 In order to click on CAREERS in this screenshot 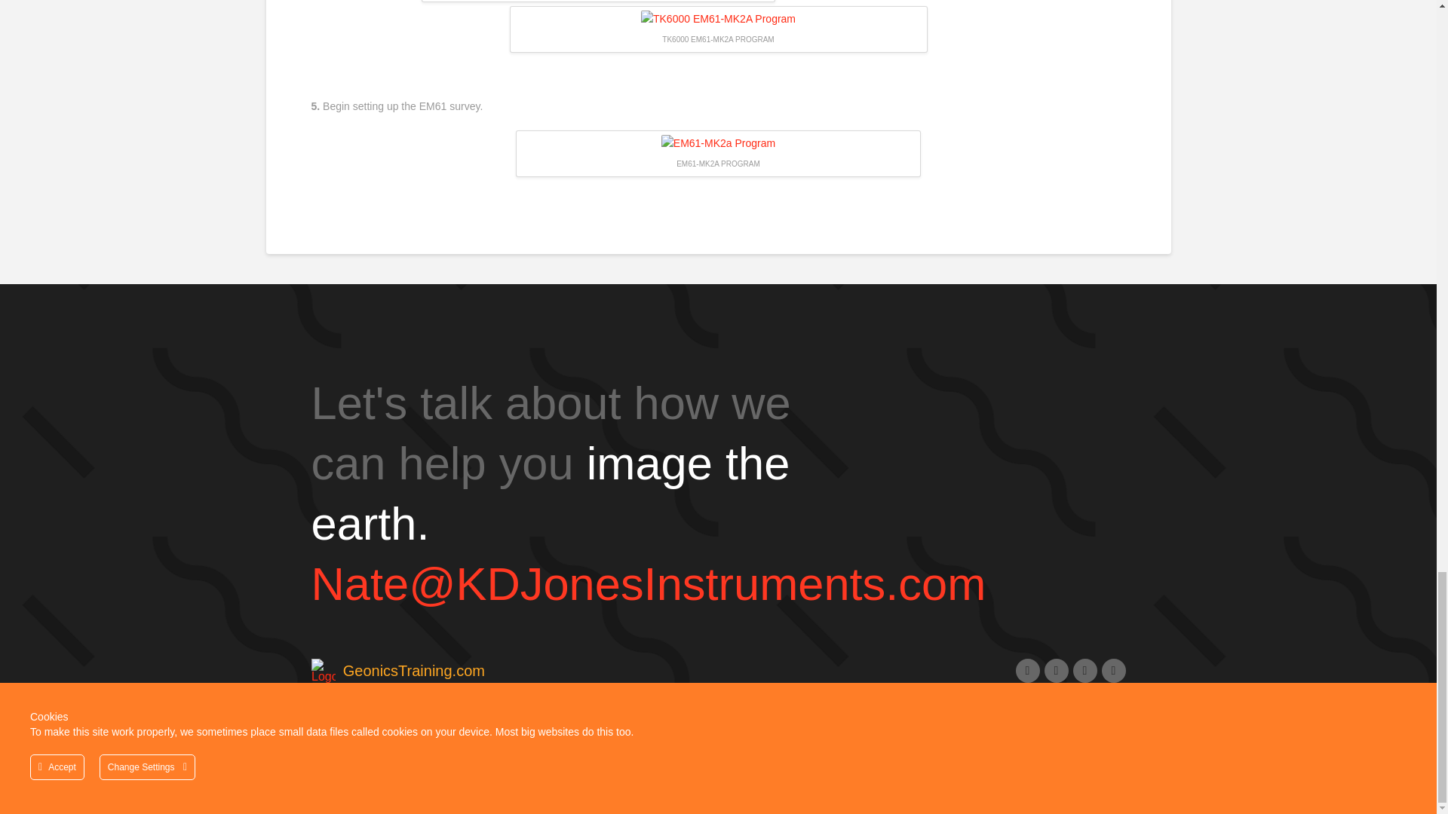, I will do `click(339, 793)`.